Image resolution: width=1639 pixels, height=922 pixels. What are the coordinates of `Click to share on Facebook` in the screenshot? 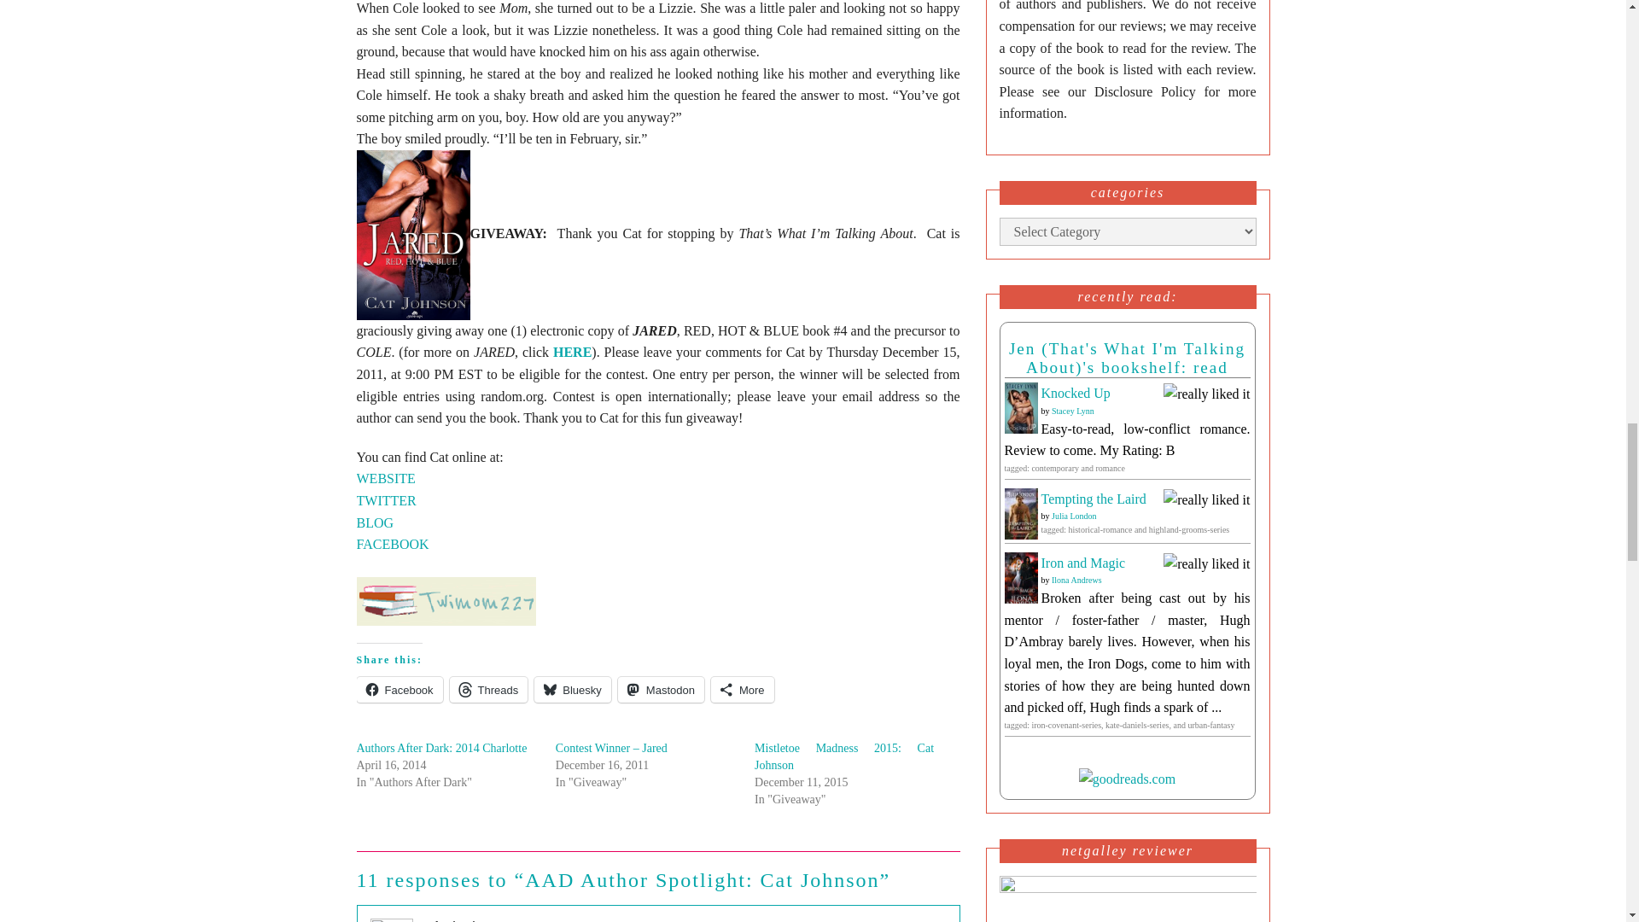 It's located at (400, 689).